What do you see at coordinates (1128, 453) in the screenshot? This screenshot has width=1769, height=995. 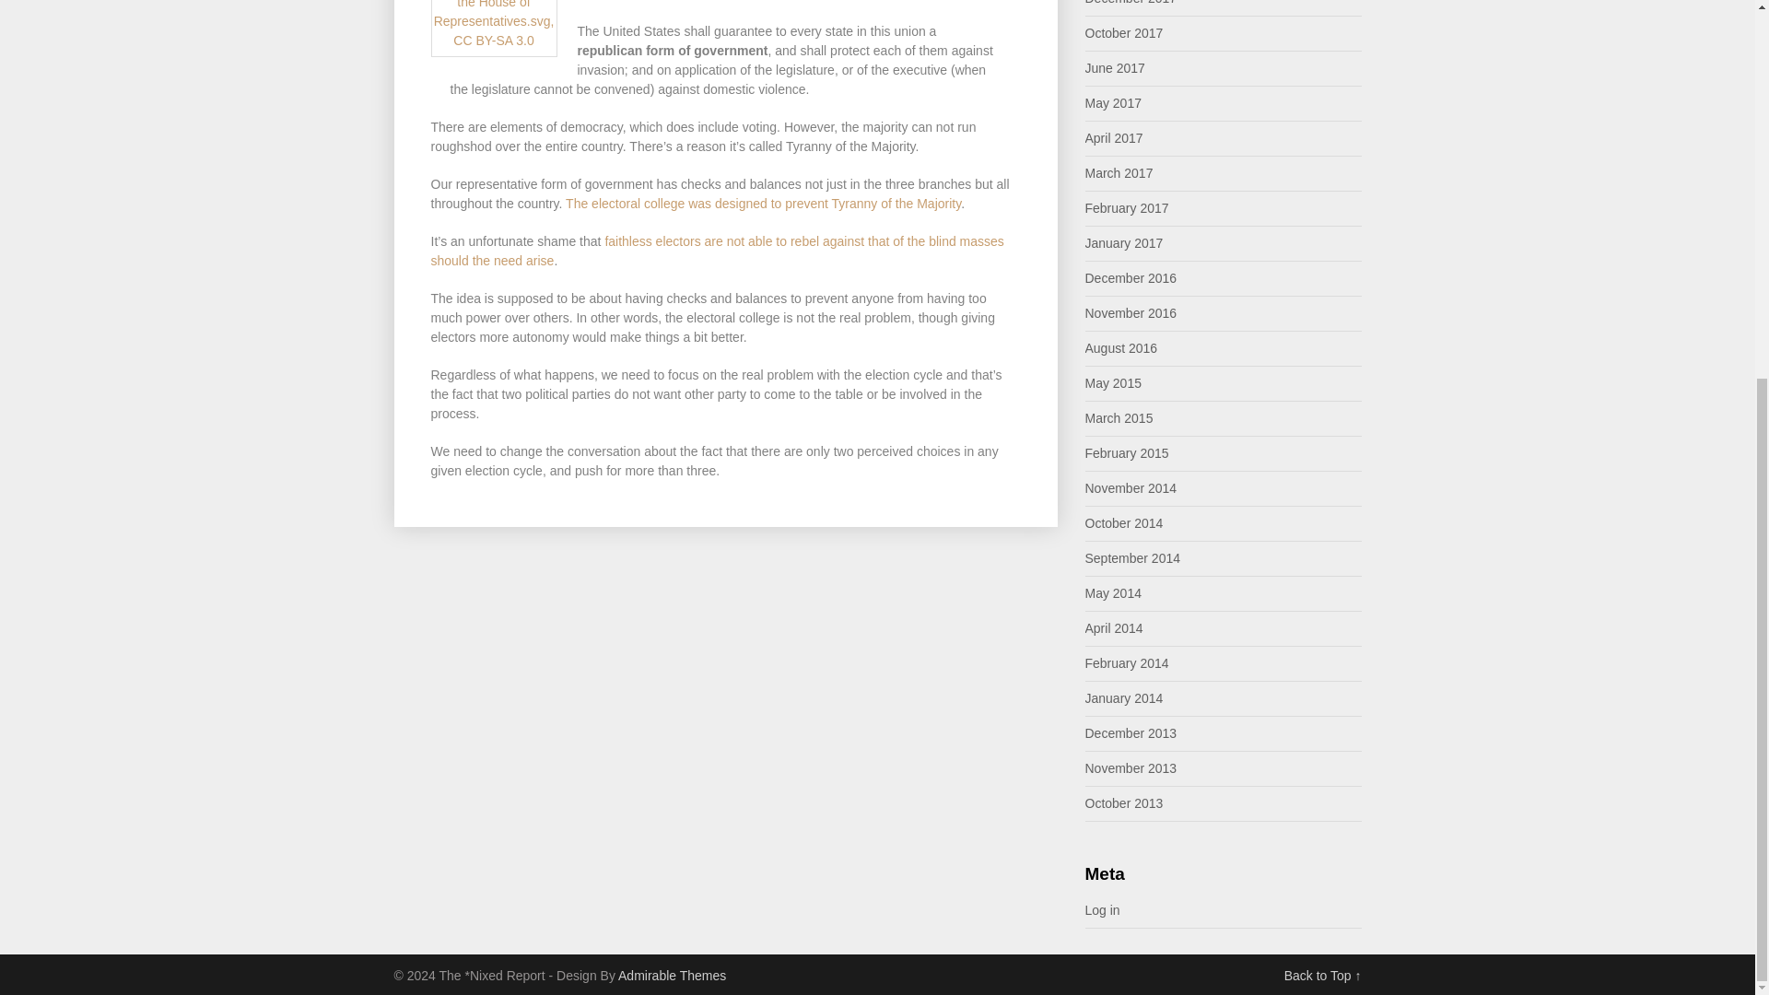 I see `February 2015` at bounding box center [1128, 453].